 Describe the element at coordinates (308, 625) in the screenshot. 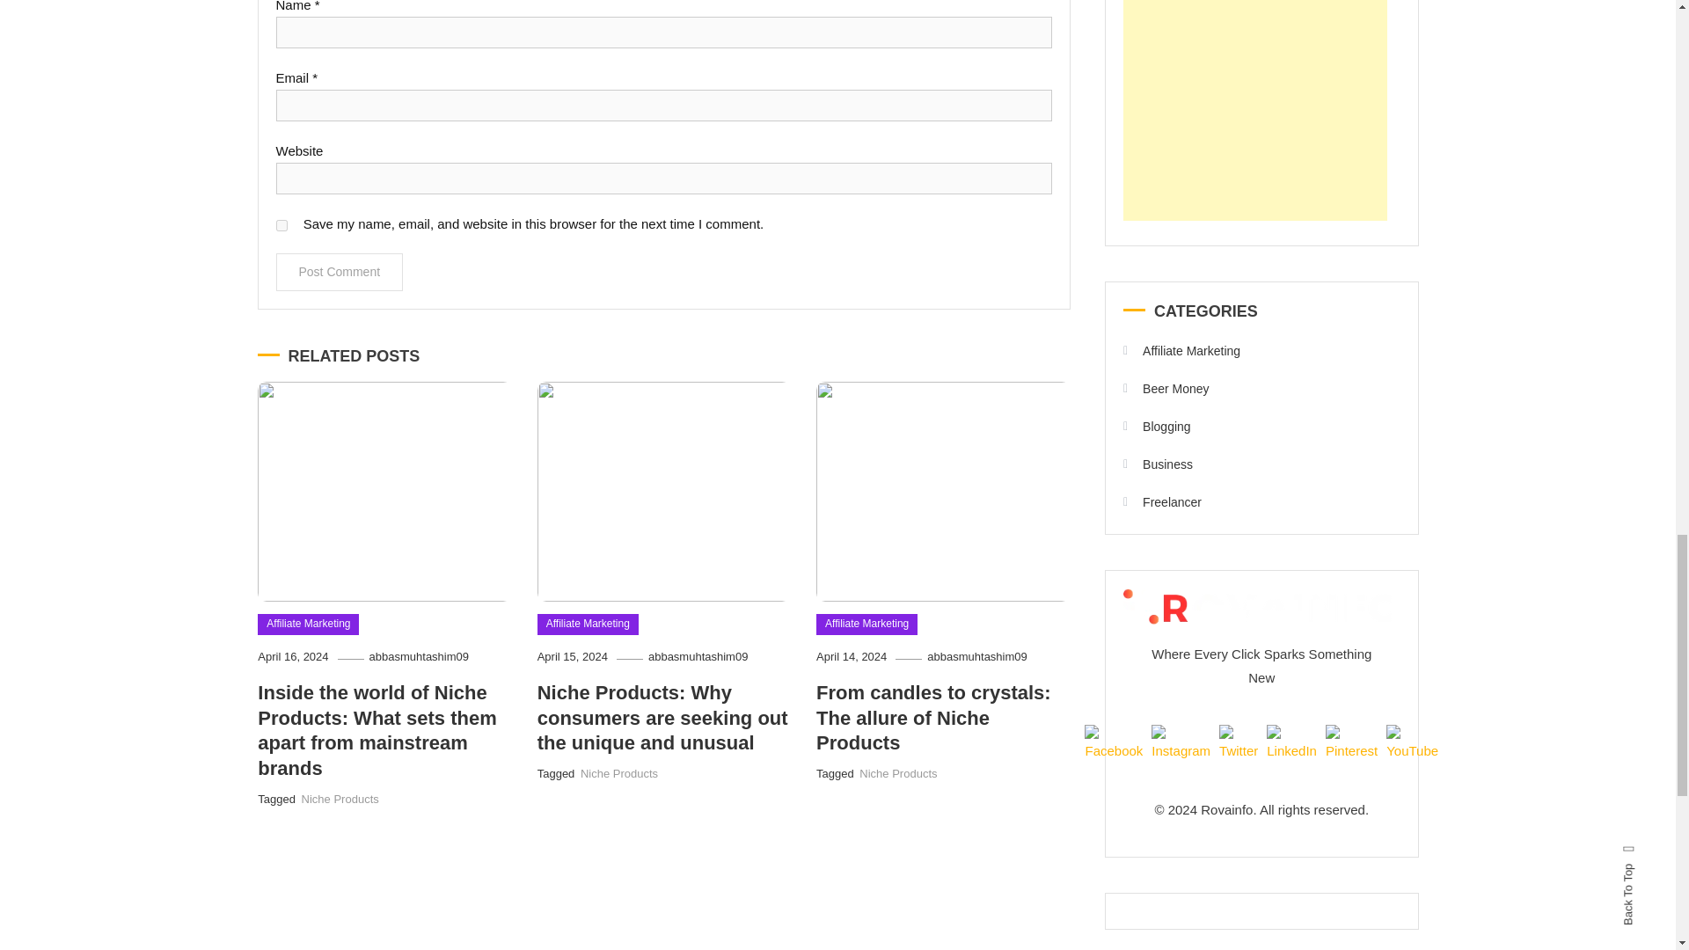

I see `Affiliate Marketing` at that location.